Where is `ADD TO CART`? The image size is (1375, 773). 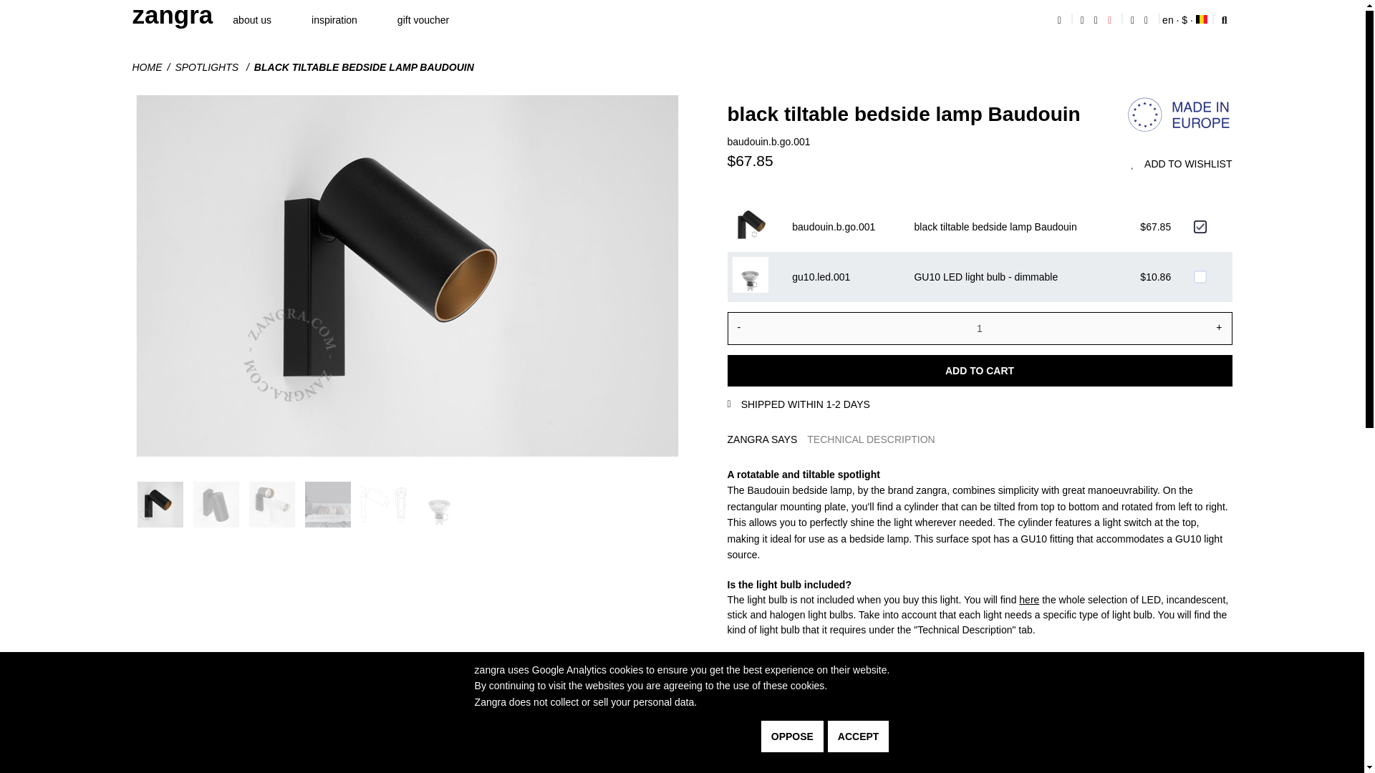 ADD TO CART is located at coordinates (980, 371).